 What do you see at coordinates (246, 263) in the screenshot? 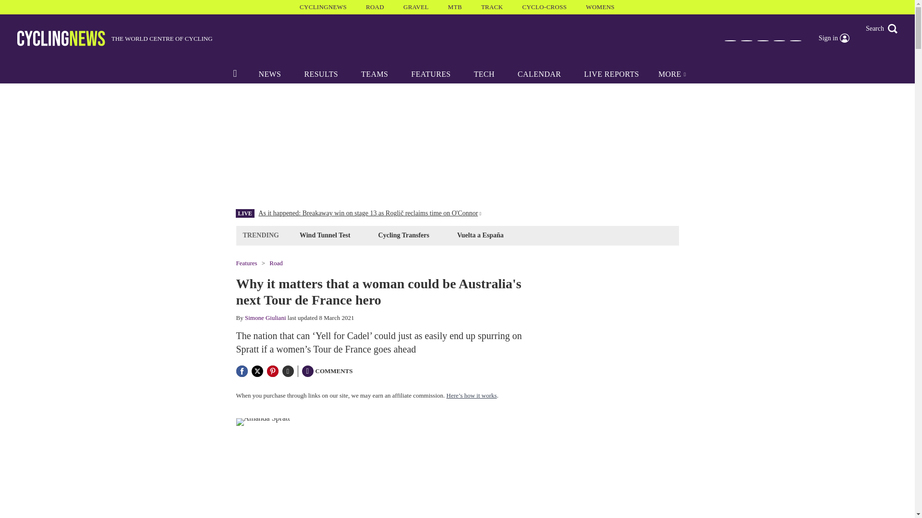
I see `Features` at bounding box center [246, 263].